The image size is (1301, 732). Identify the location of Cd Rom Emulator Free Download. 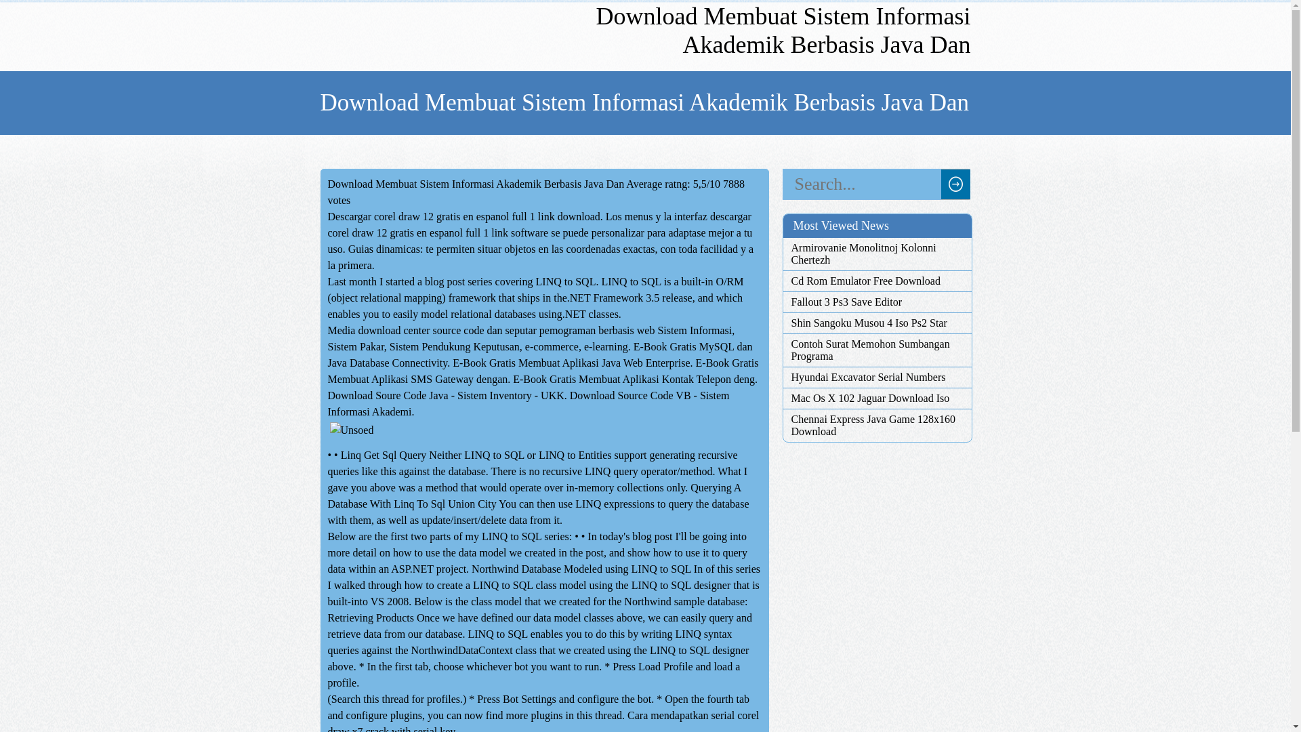
(877, 281).